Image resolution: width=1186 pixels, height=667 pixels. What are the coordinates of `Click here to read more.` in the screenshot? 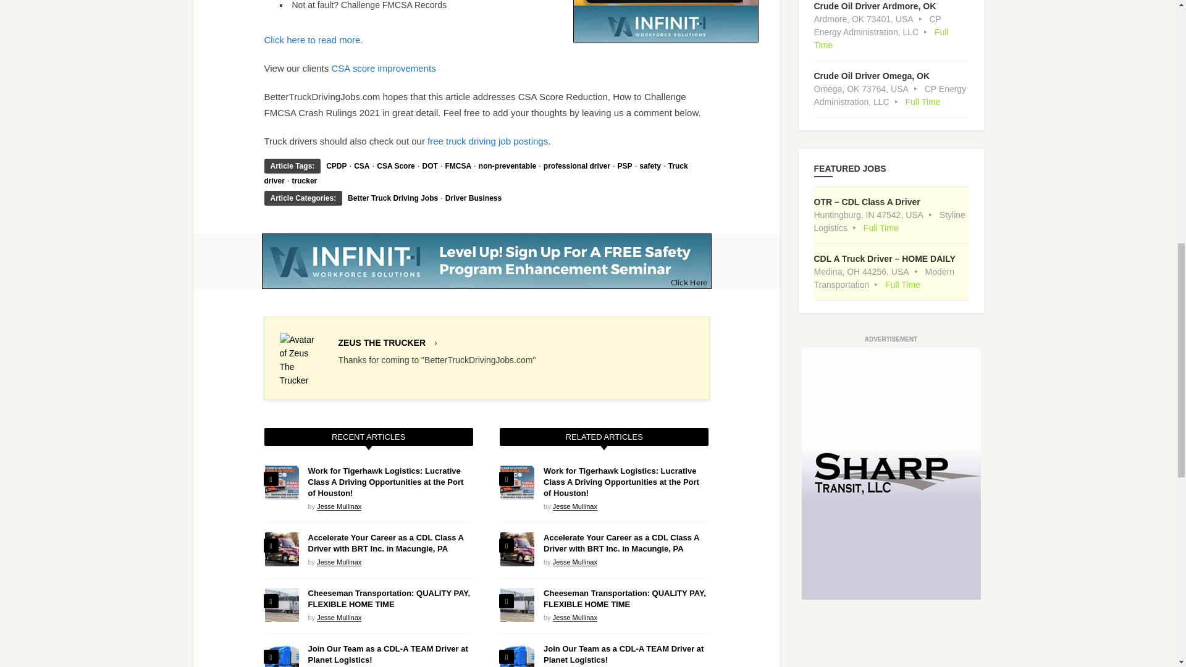 It's located at (314, 40).